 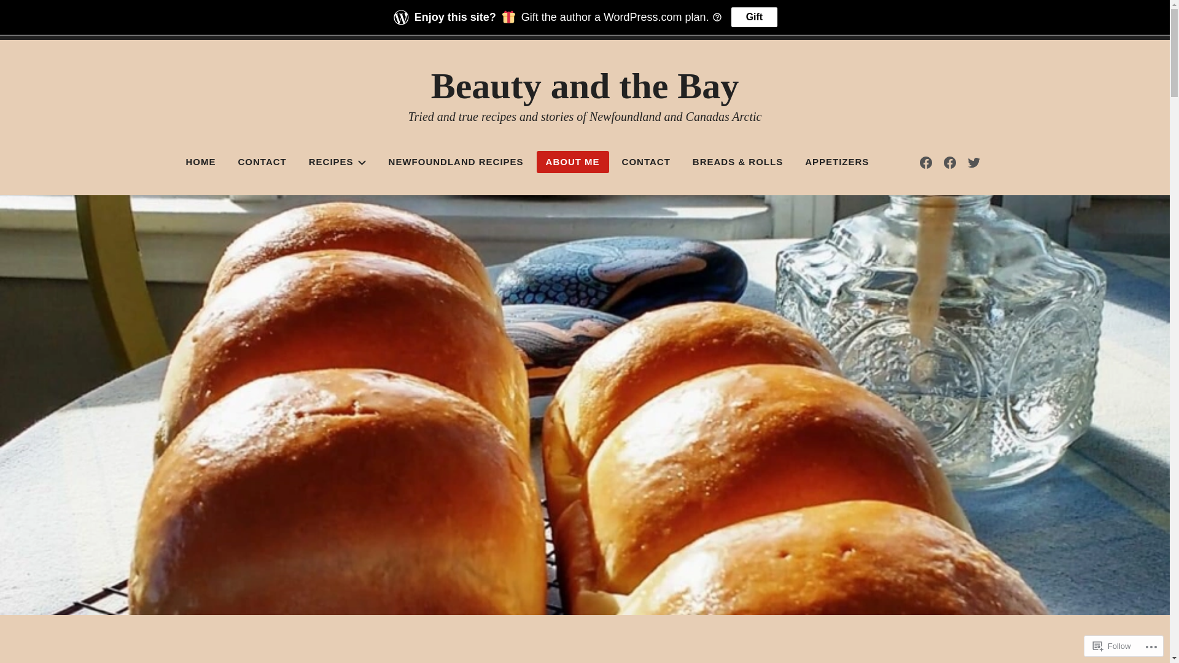 I want to click on ABOUT ME, so click(x=573, y=162).